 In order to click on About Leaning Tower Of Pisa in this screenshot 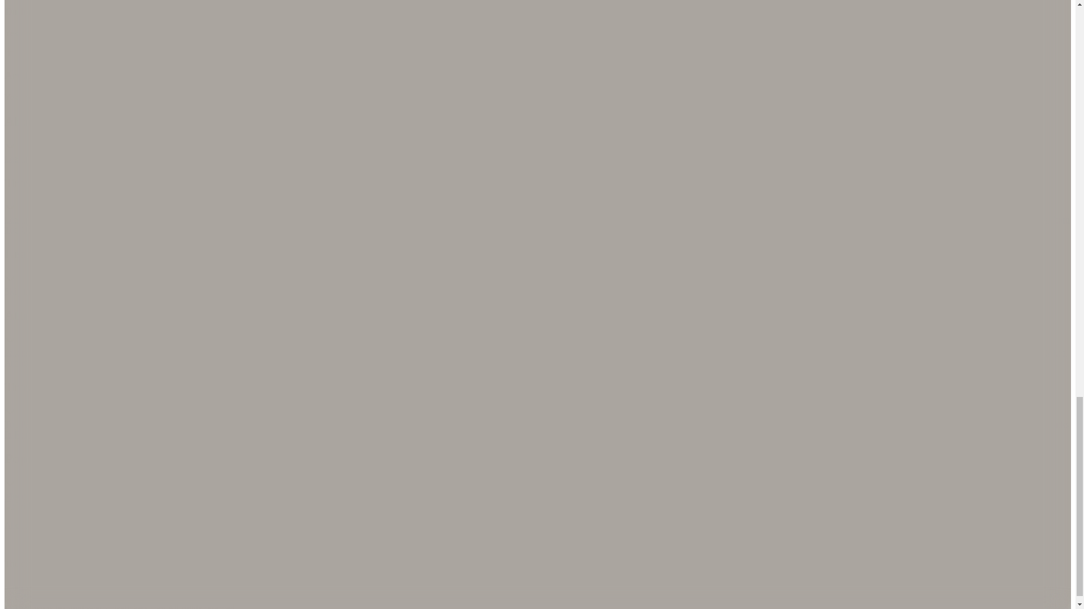, I will do `click(168, 159)`.